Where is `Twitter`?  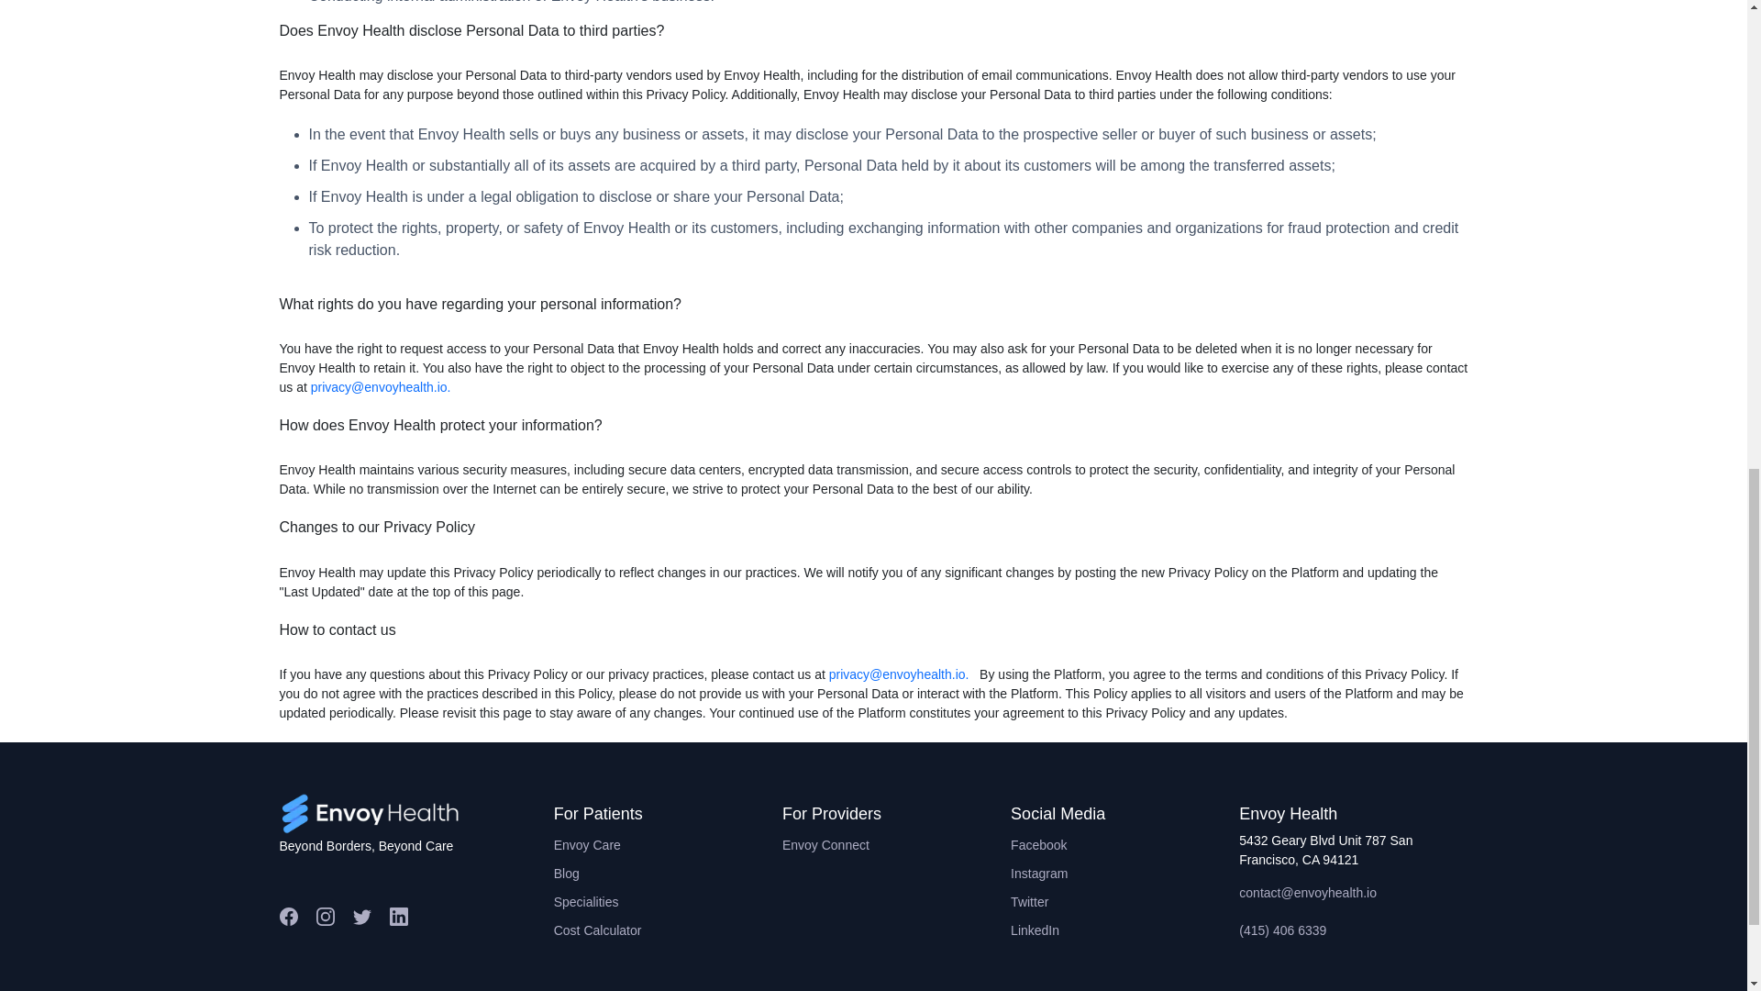
Twitter is located at coordinates (1124, 902).